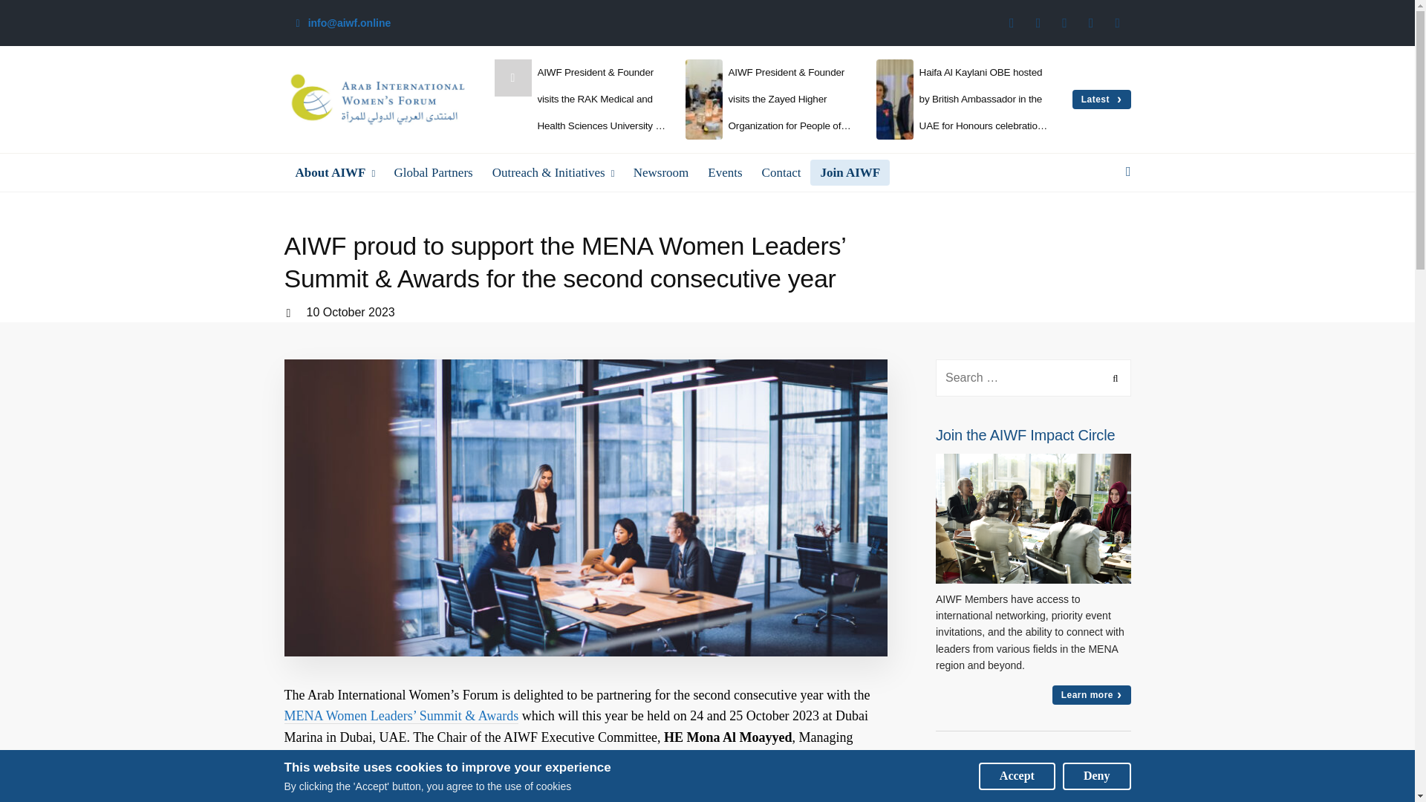 This screenshot has height=802, width=1426. I want to click on Linkedin, so click(1090, 24).